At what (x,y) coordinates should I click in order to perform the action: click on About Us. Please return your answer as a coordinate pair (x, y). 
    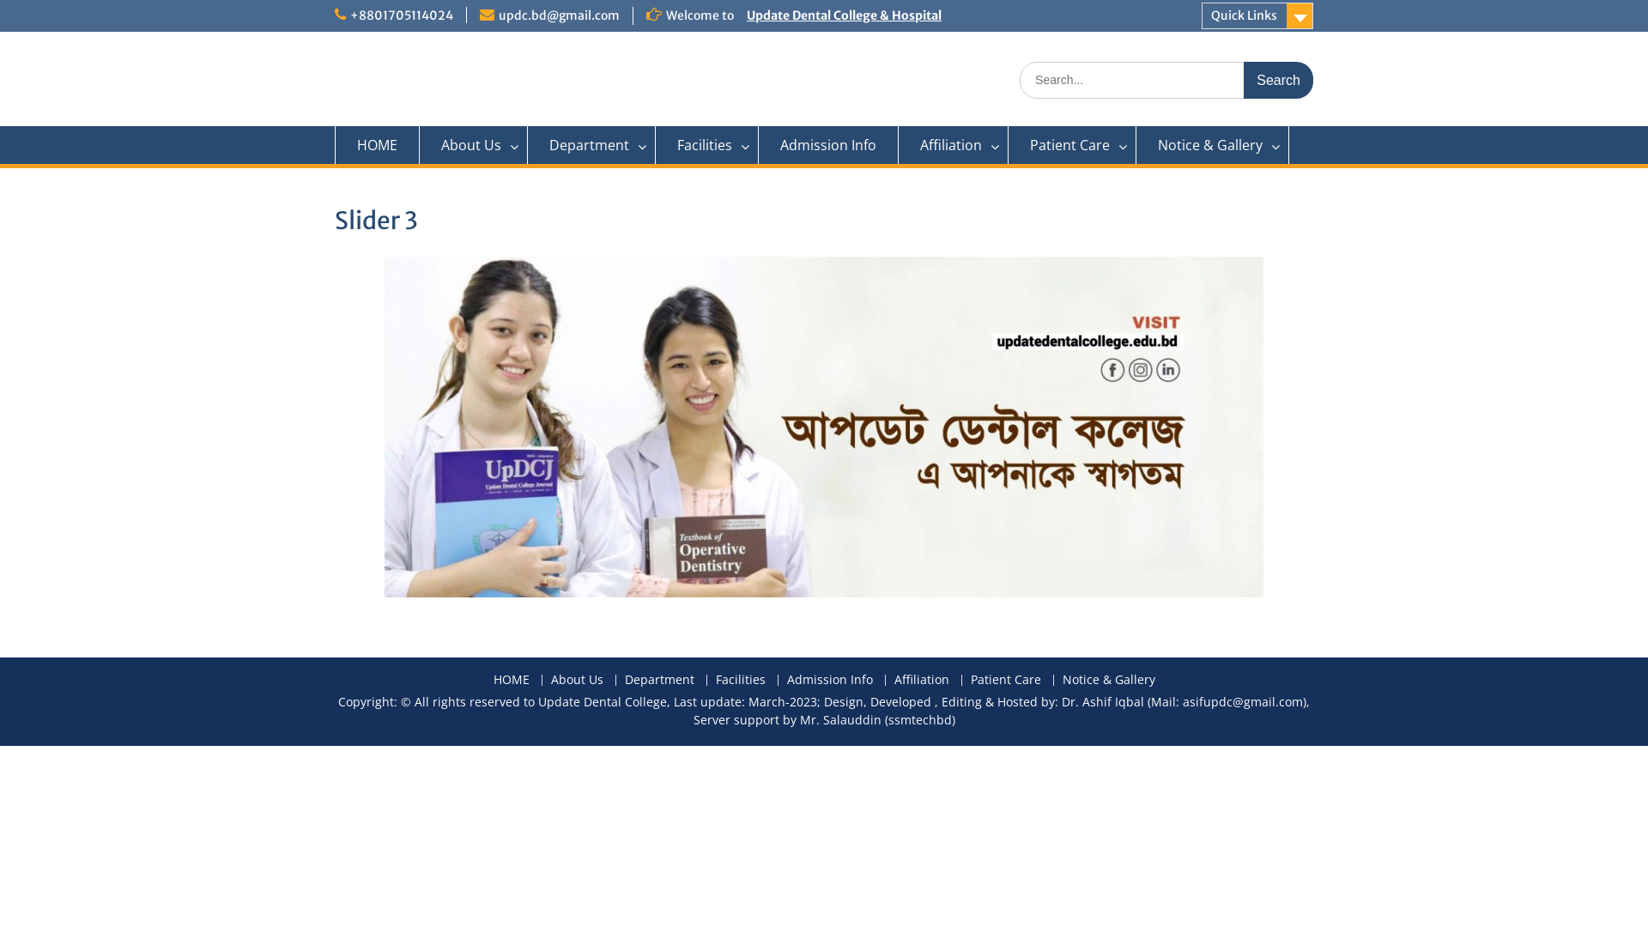
    Looking at the image, I should click on (576, 680).